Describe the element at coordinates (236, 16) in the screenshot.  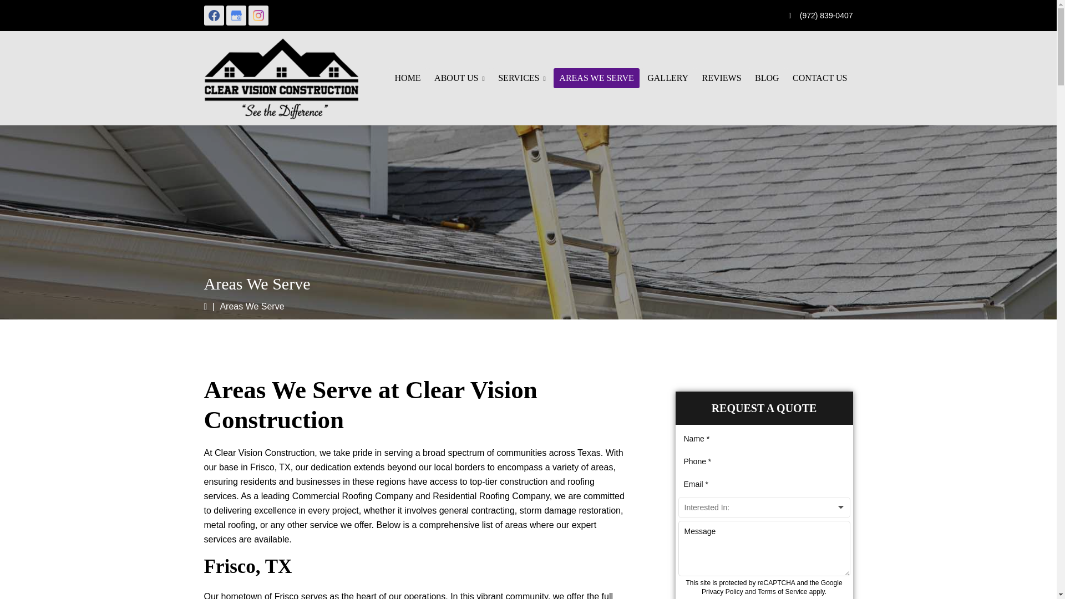
I see `Google Business Profile` at that location.